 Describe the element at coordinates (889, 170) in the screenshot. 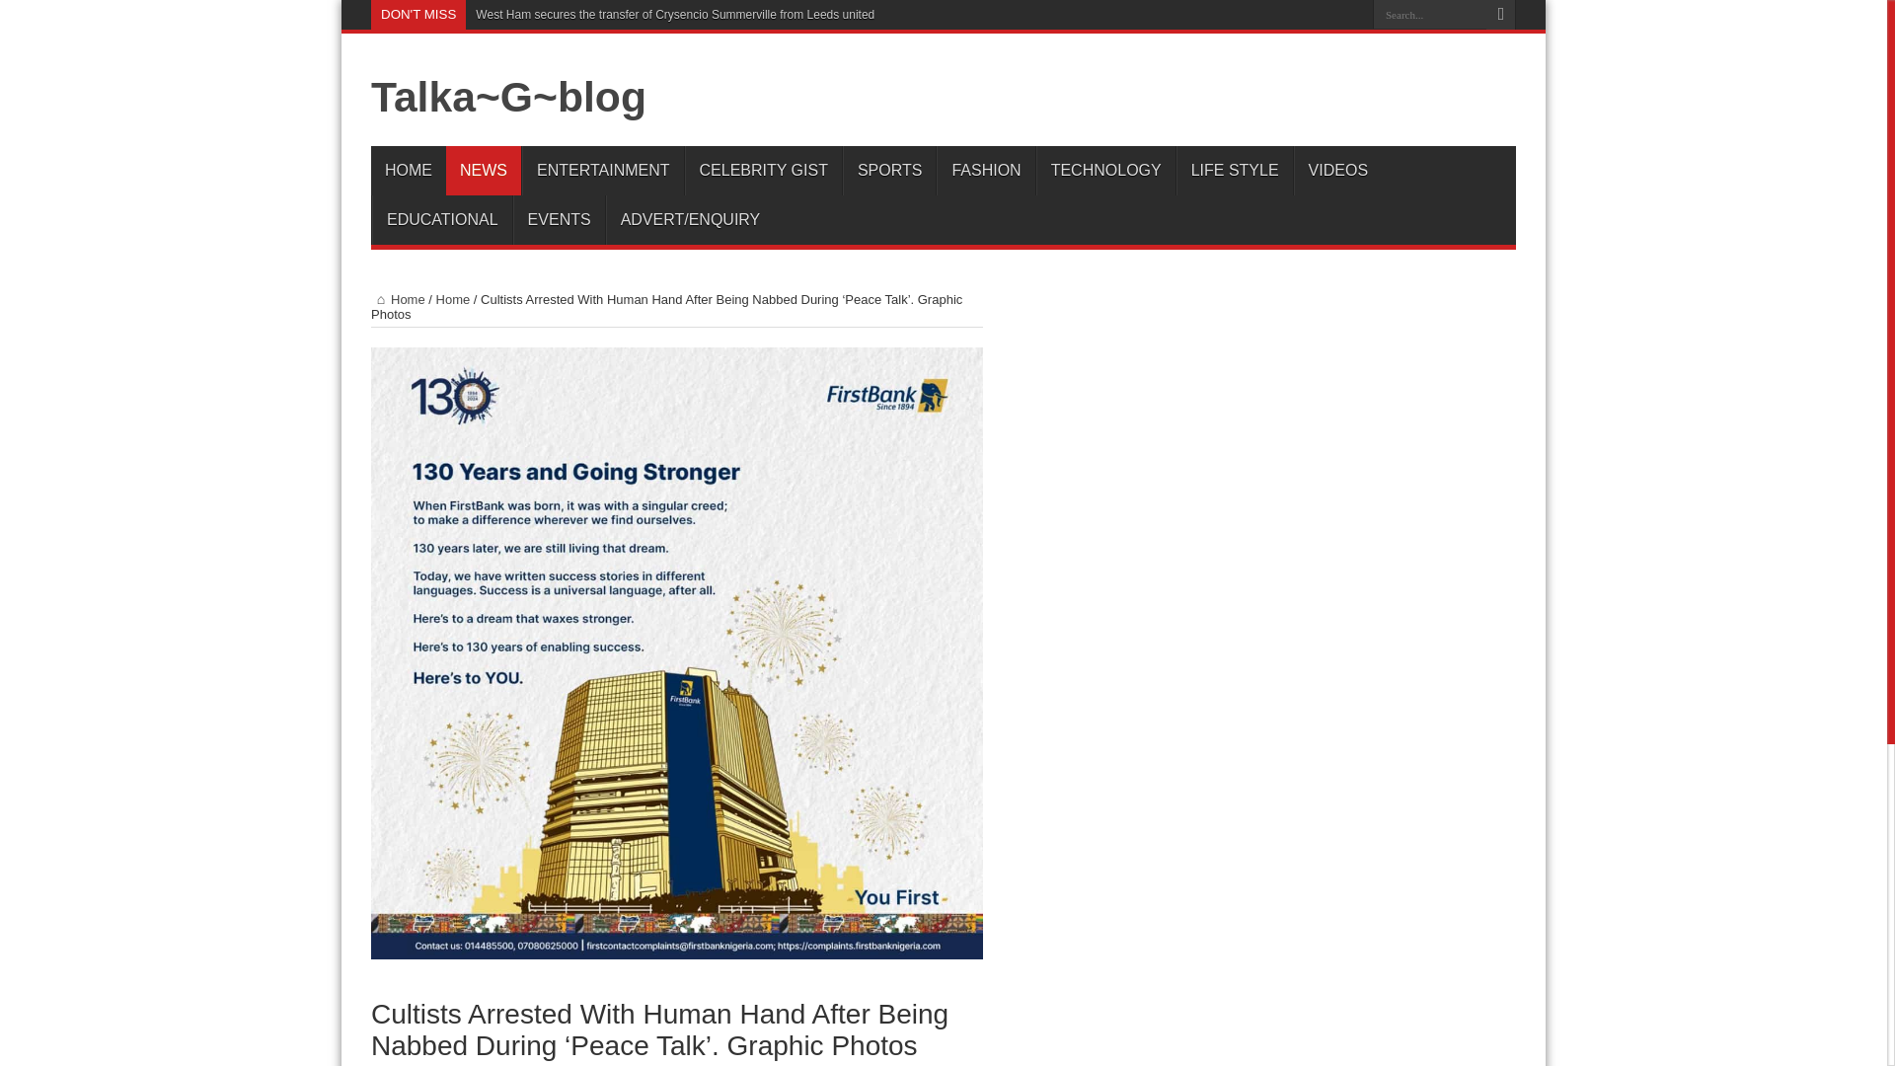

I see `SPORTS` at that location.